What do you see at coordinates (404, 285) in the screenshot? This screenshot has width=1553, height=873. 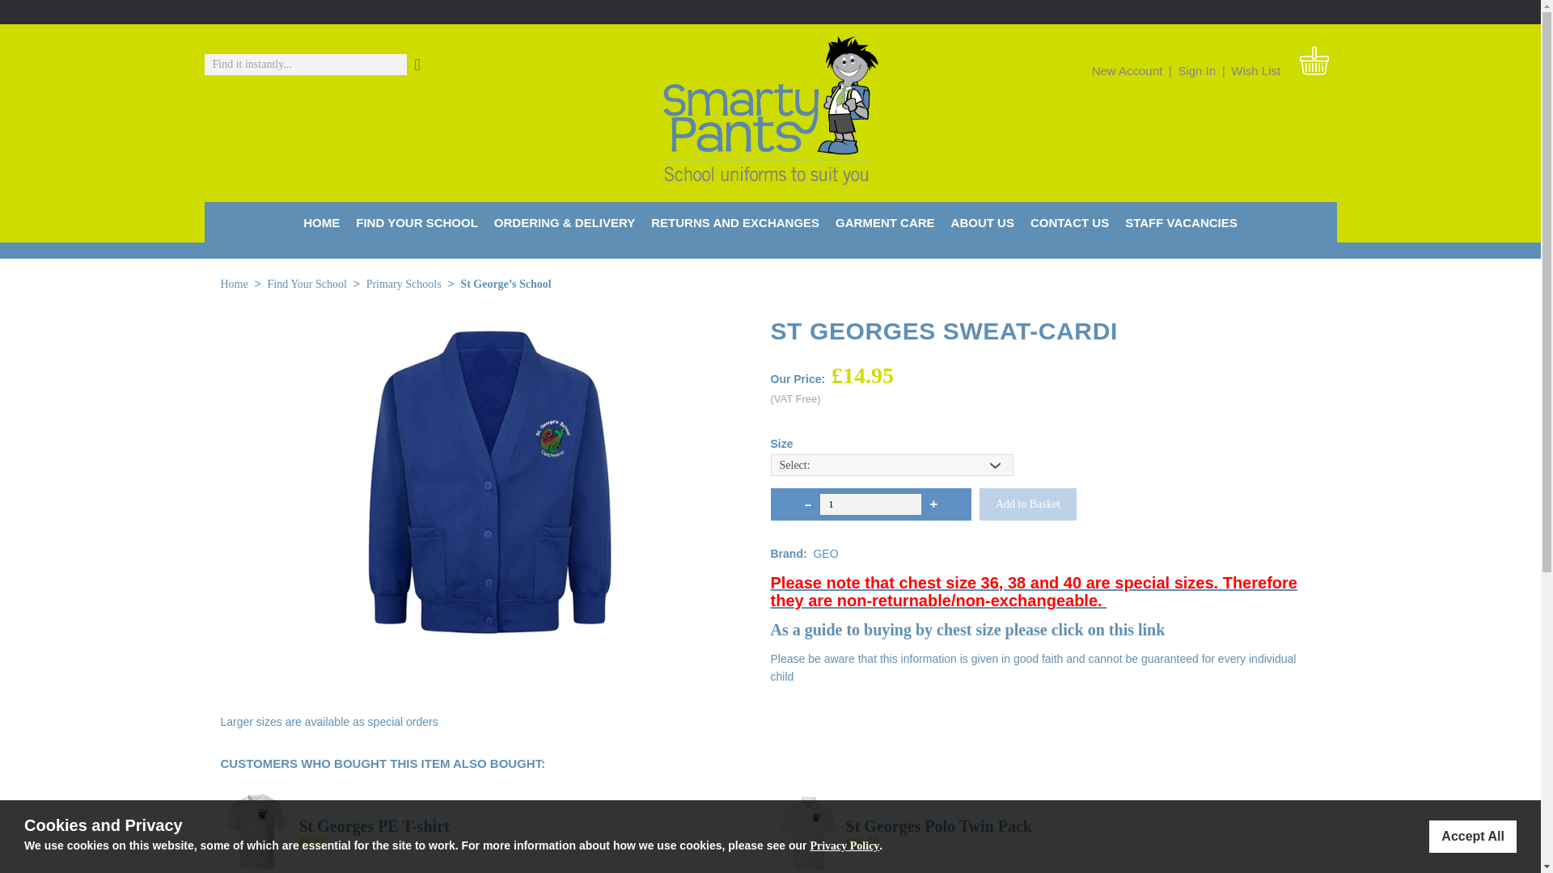 I see `Primary Schools` at bounding box center [404, 285].